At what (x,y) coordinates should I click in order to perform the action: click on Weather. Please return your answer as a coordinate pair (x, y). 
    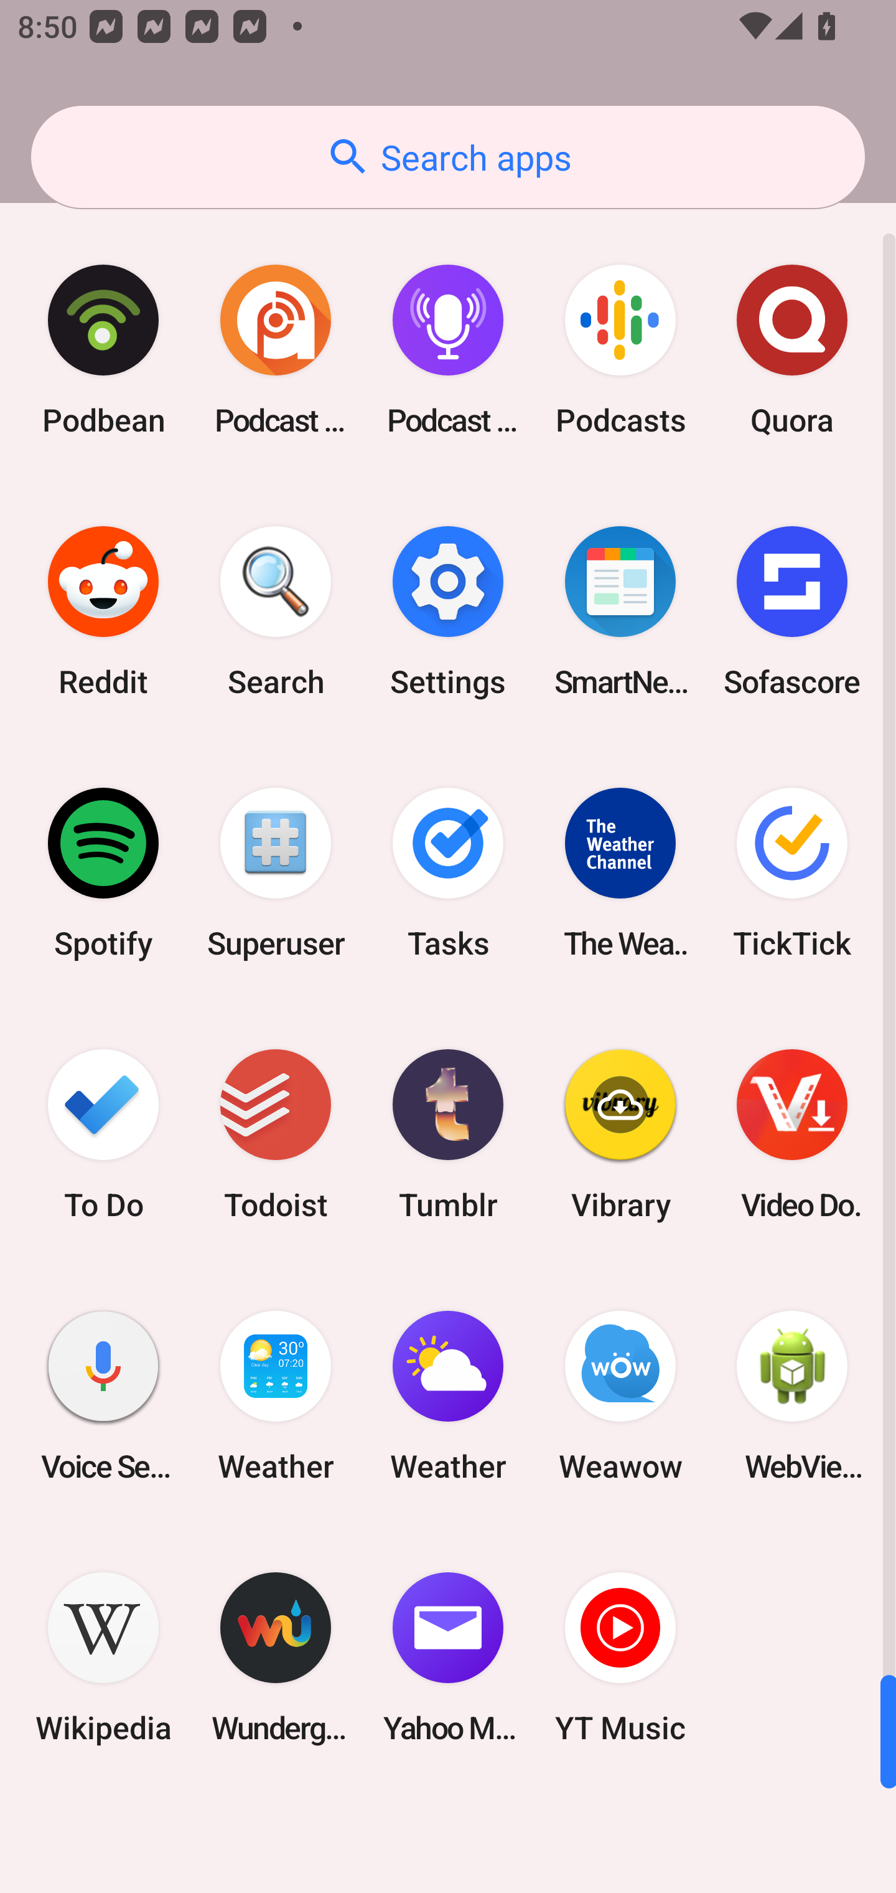
    Looking at the image, I should click on (448, 1396).